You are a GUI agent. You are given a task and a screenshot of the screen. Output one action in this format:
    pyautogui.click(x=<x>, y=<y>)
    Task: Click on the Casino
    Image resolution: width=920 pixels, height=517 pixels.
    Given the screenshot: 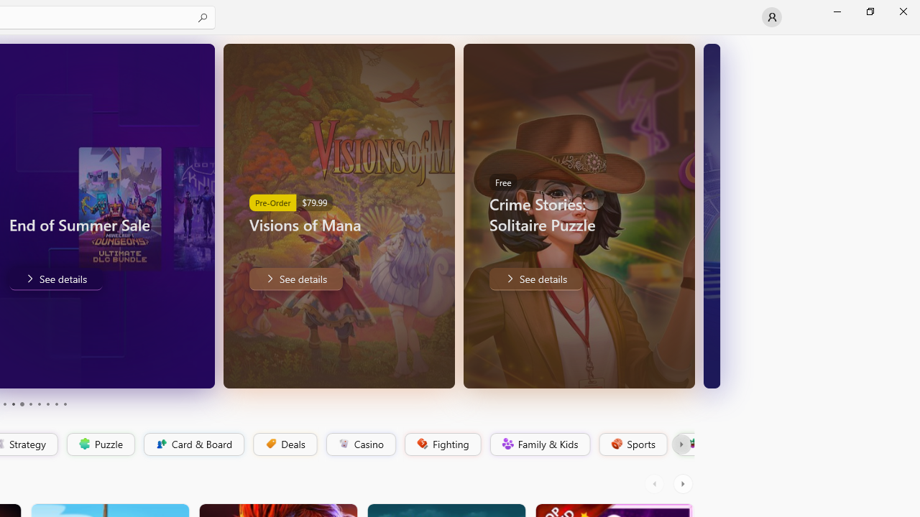 What is the action you would take?
    pyautogui.click(x=361, y=444)
    